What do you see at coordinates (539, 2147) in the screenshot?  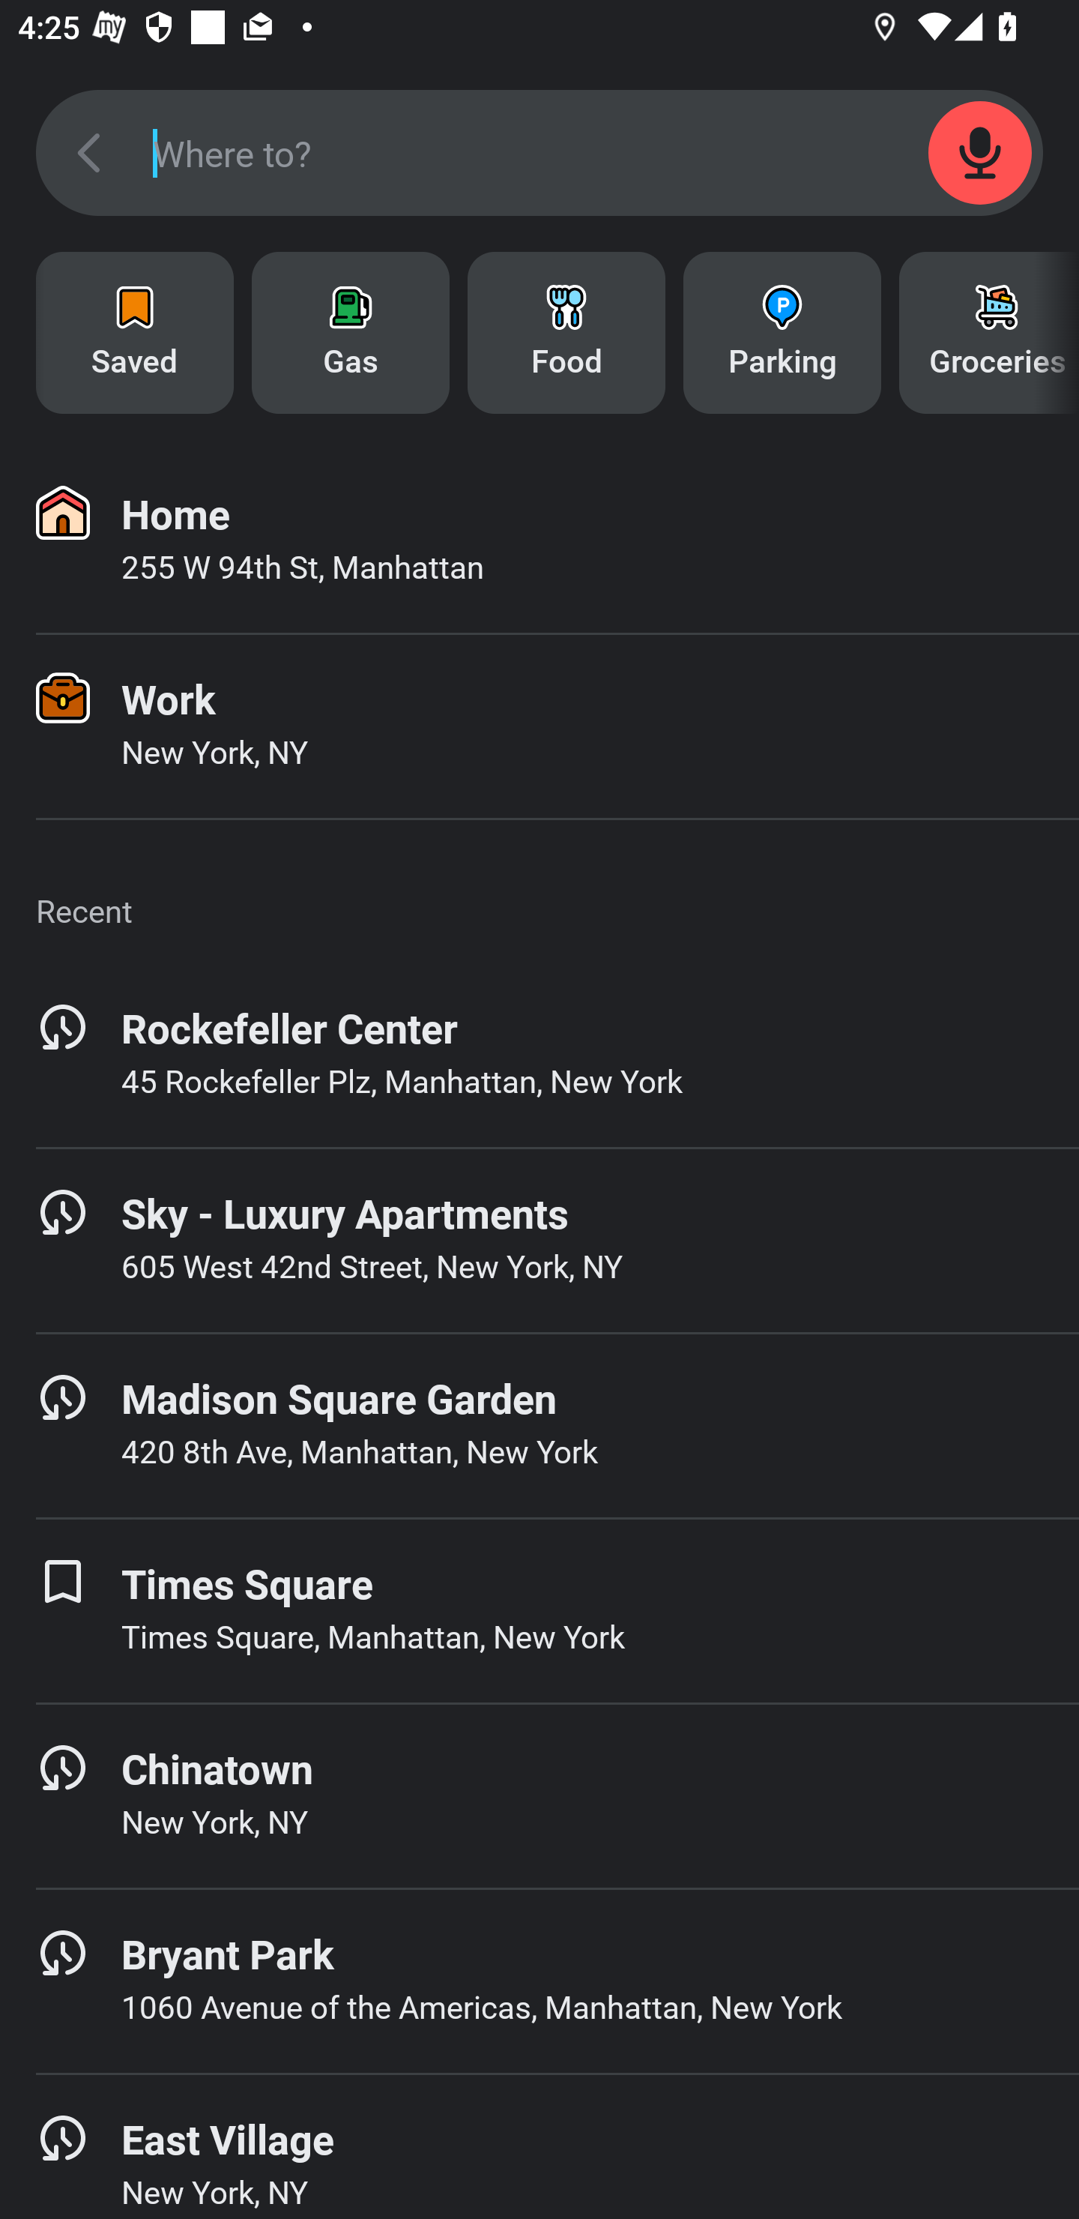 I see `East Village New York, NY` at bounding box center [539, 2147].